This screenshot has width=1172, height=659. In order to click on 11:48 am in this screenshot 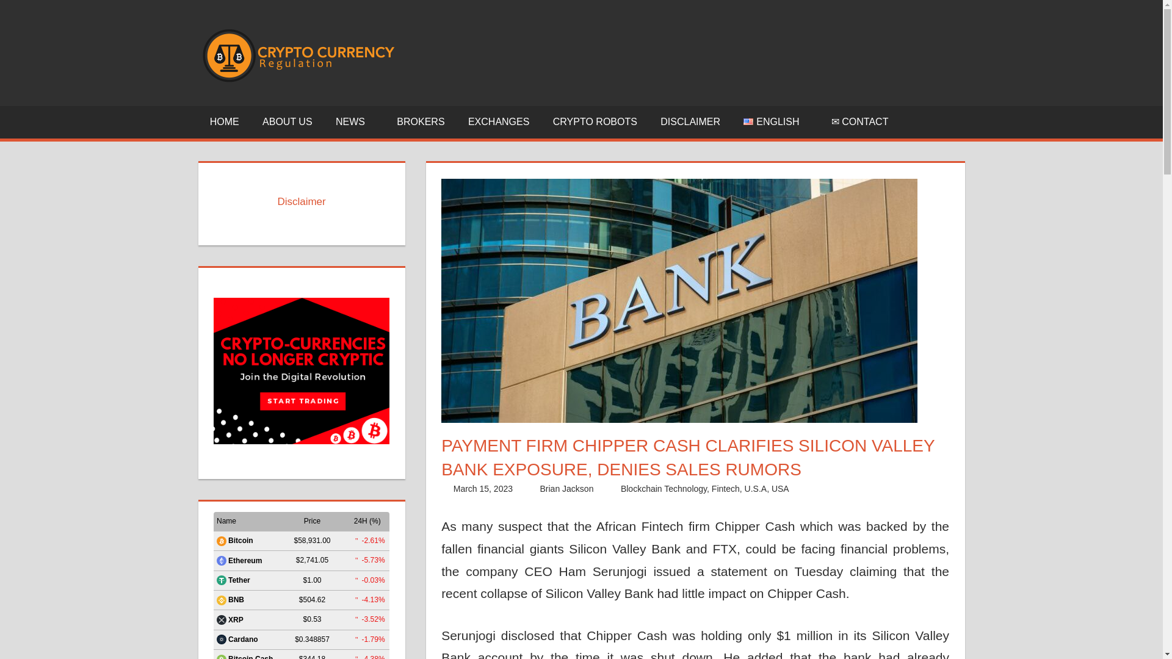, I will do `click(483, 488)`.